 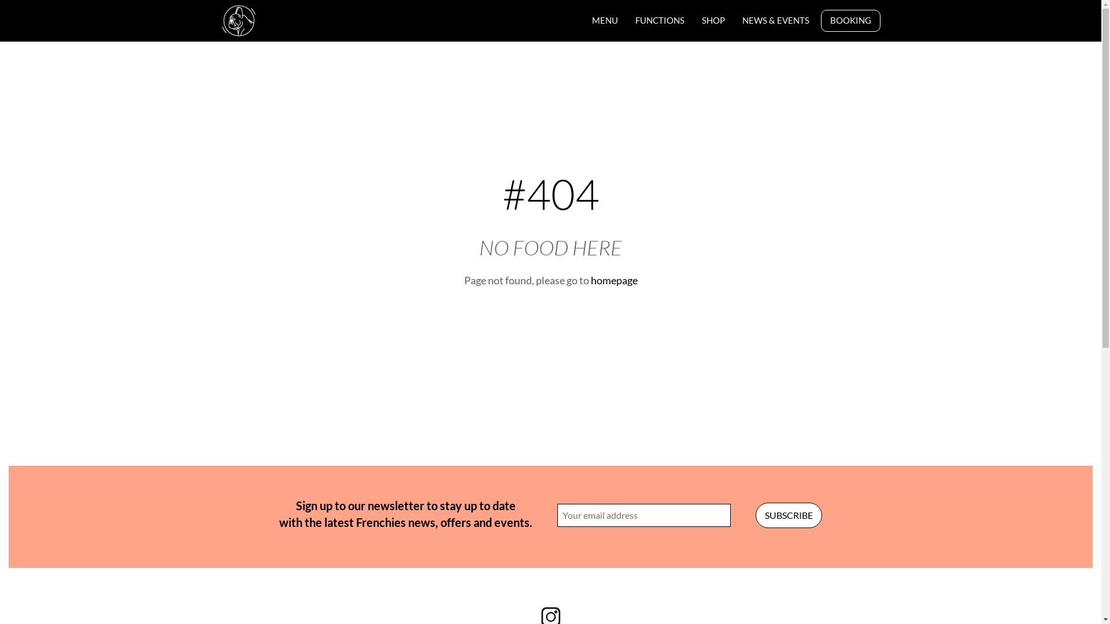 I want to click on MENU, so click(x=605, y=21).